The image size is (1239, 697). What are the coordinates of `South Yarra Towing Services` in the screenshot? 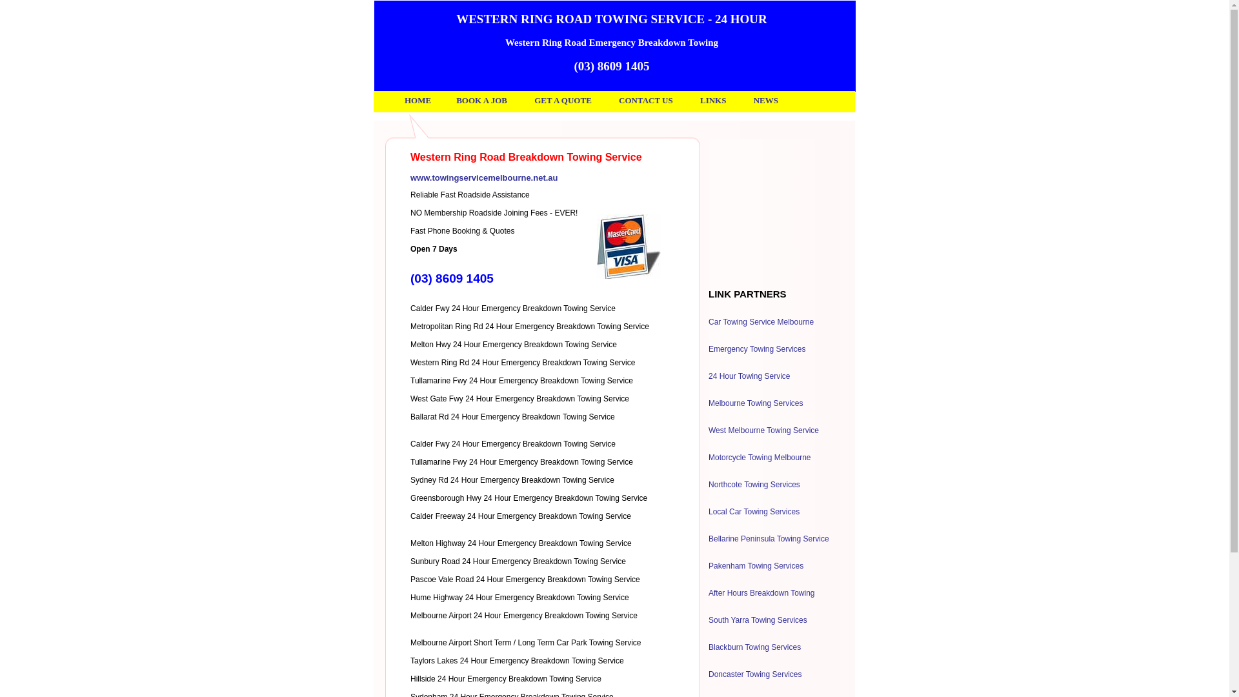 It's located at (758, 620).